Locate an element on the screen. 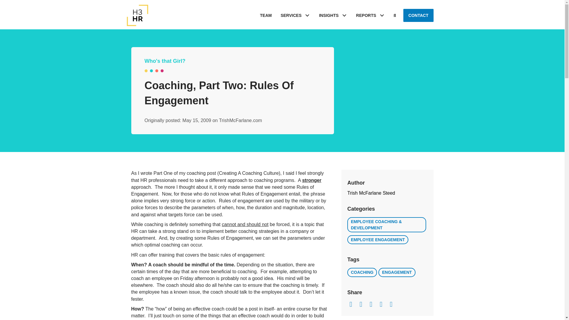 This screenshot has width=569, height=320. COACHING is located at coordinates (362, 272).